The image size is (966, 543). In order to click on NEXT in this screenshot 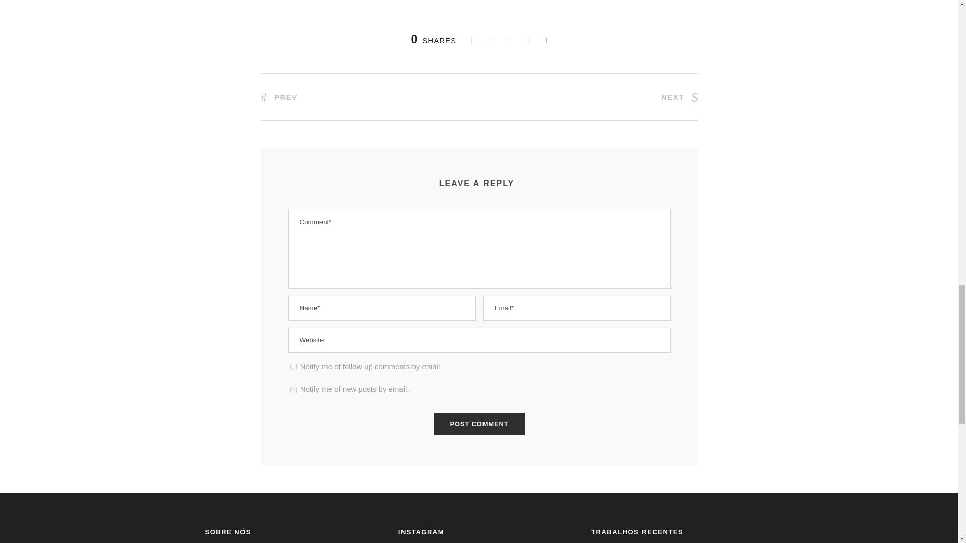, I will do `click(679, 97)`.